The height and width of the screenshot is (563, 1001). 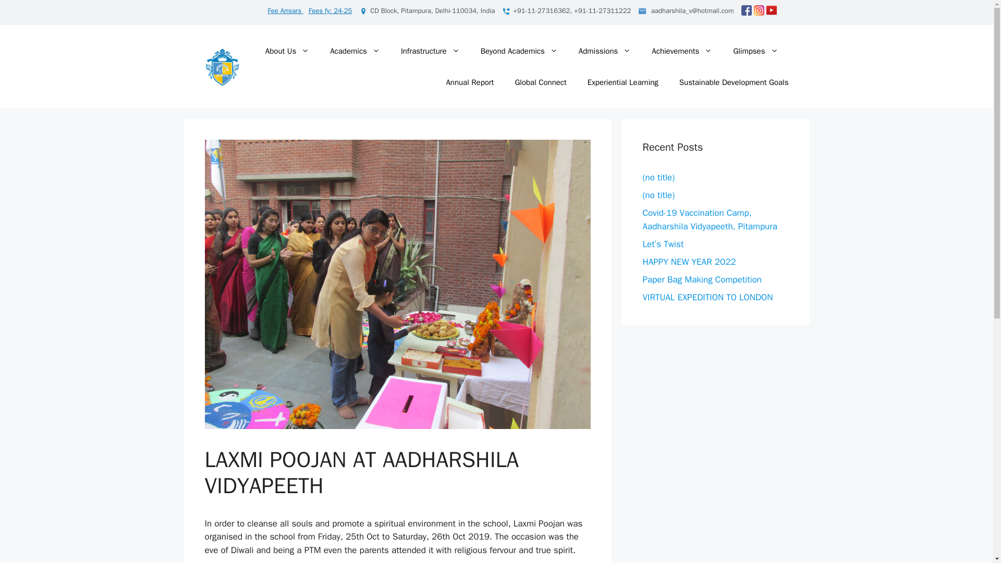 I want to click on Academics, so click(x=355, y=51).